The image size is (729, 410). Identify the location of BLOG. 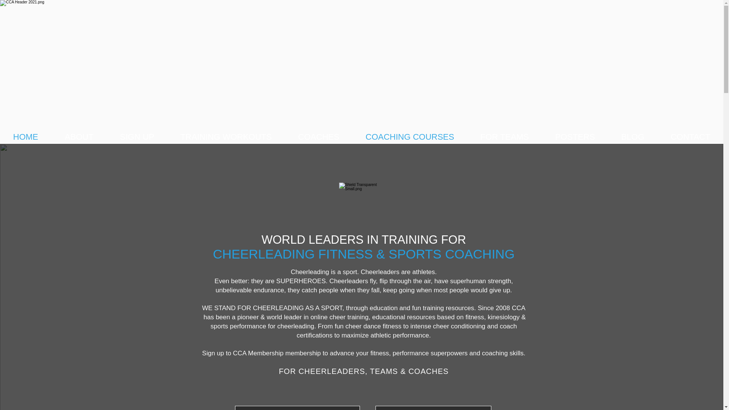
(633, 137).